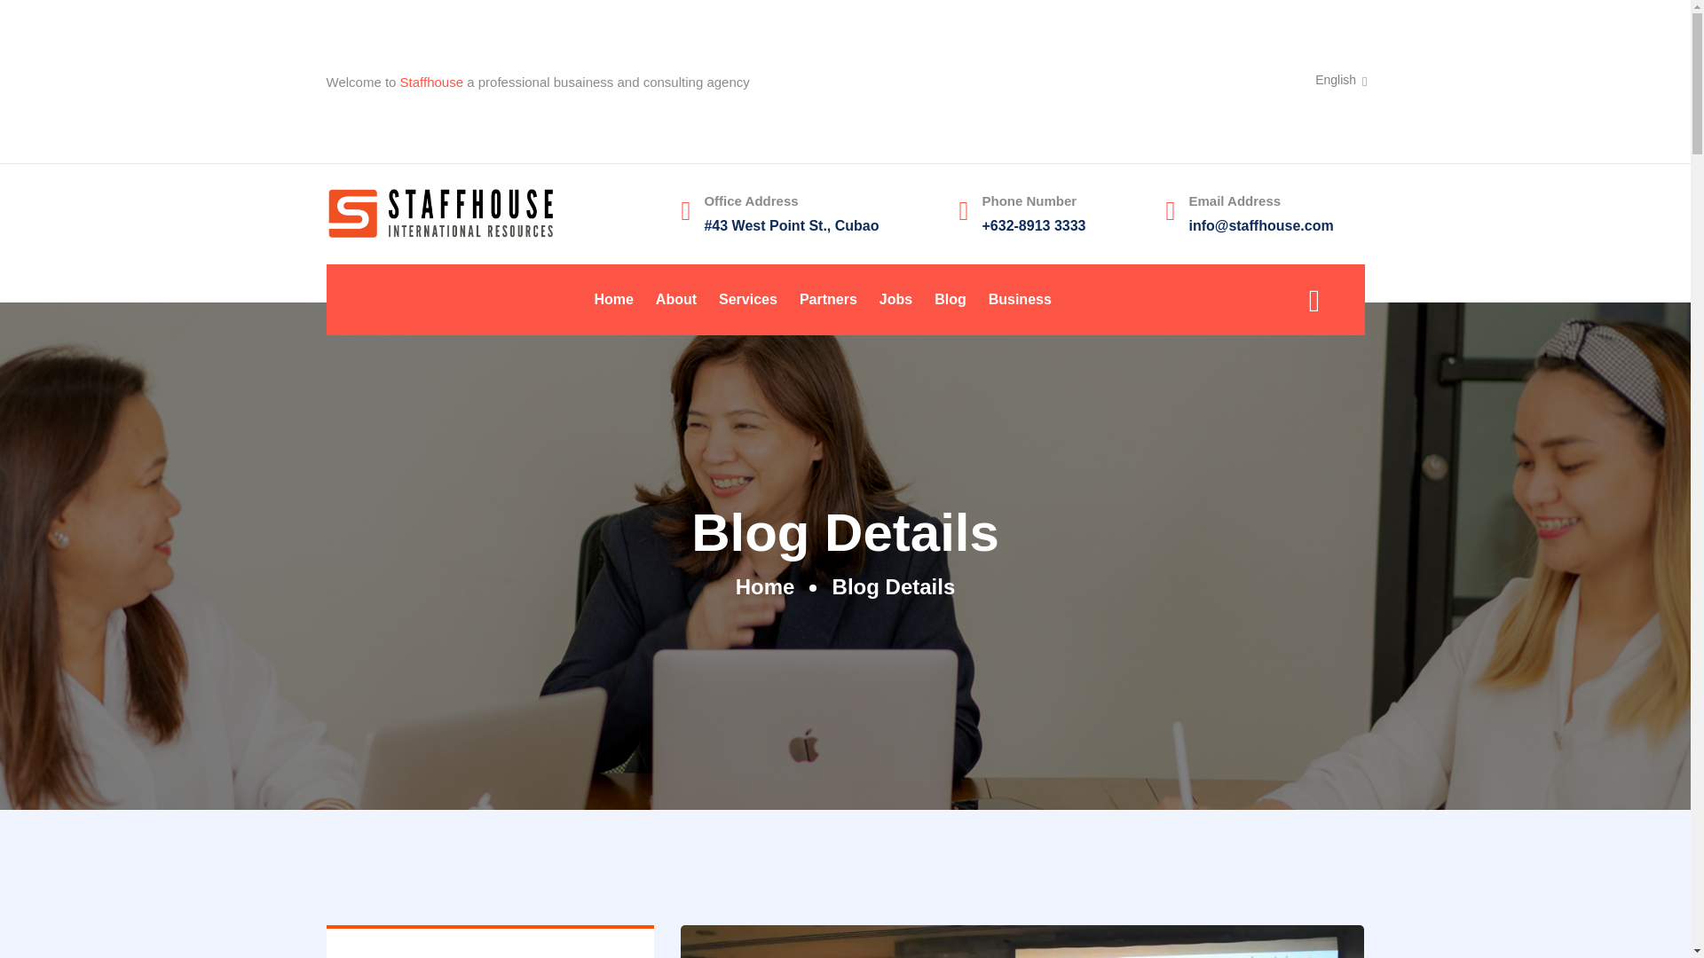 This screenshot has height=958, width=1704. I want to click on Home, so click(765, 587).